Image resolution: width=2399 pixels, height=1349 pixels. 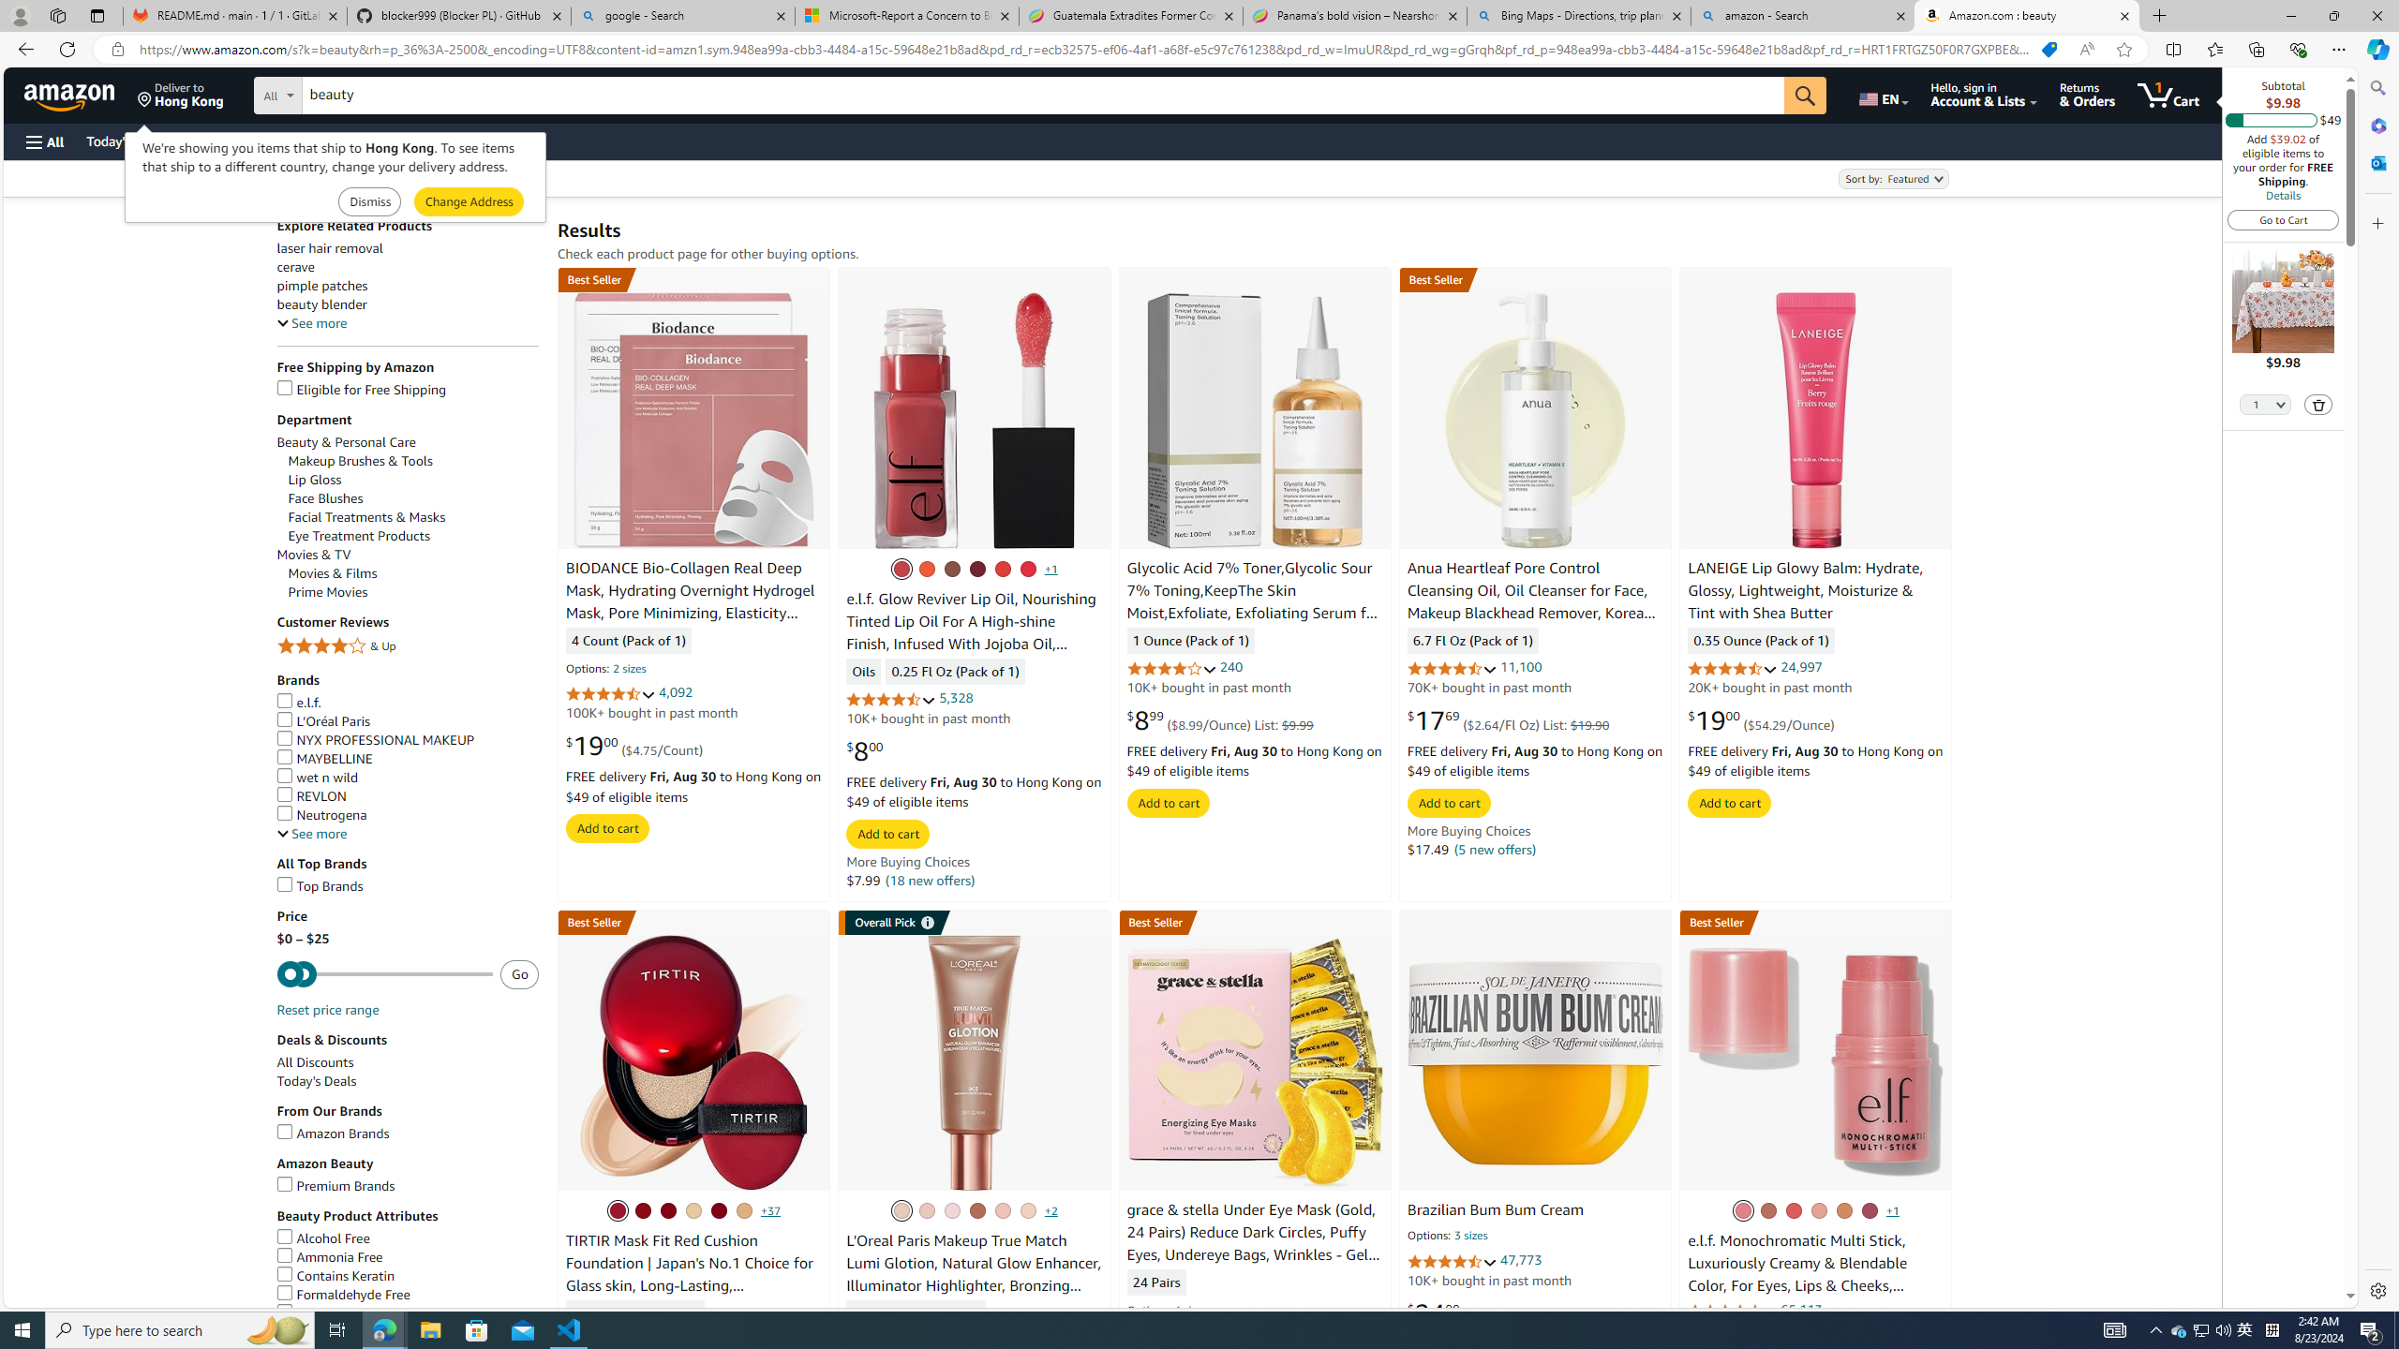 What do you see at coordinates (408, 759) in the screenshot?
I see `MAYBELLINE` at bounding box center [408, 759].